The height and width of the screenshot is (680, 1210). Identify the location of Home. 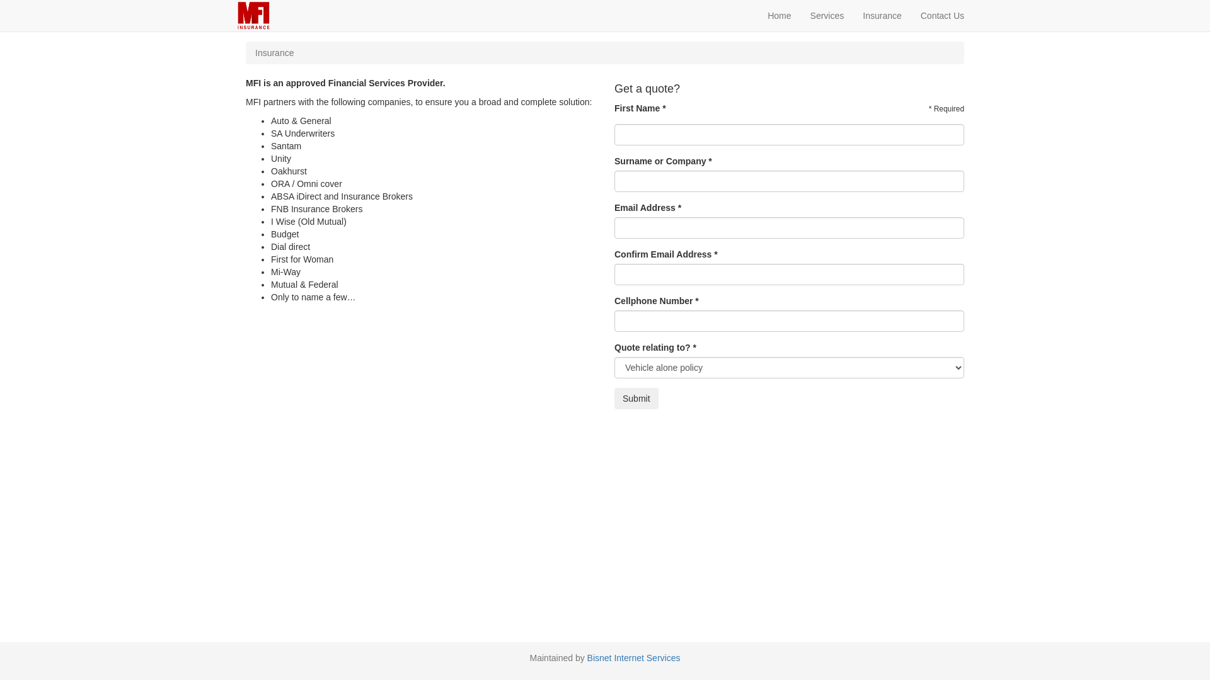
(779, 16).